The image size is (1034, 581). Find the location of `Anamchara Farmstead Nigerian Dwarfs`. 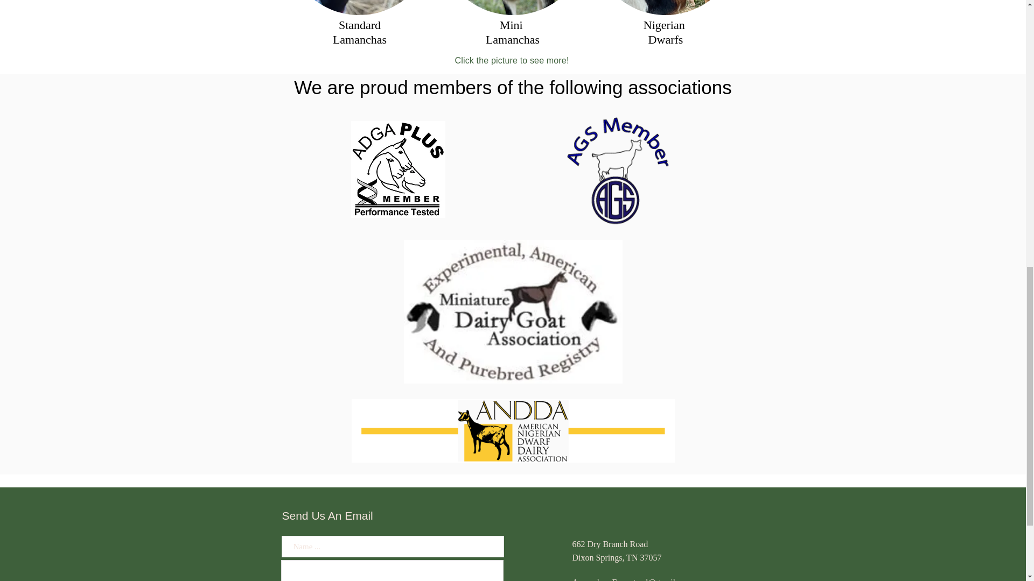

Anamchara Farmstead Nigerian Dwarfs is located at coordinates (666, 8).